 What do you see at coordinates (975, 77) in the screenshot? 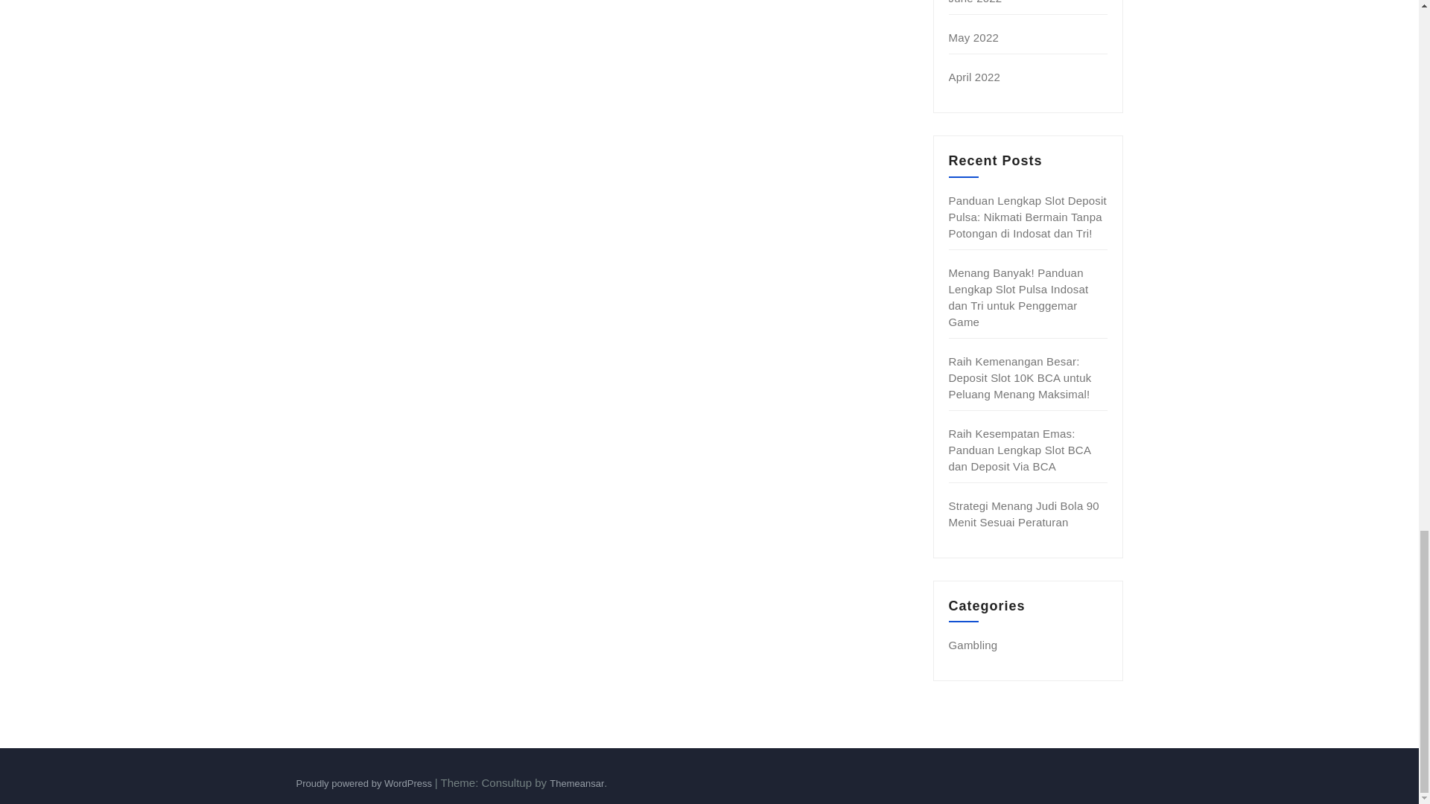
I see `April 2022` at bounding box center [975, 77].